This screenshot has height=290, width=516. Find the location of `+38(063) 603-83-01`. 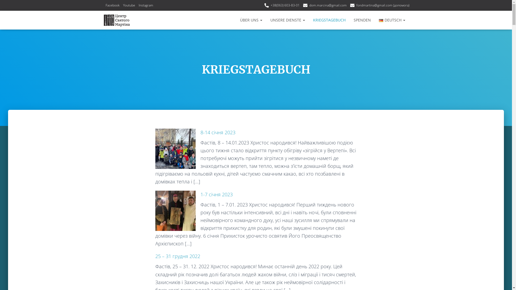

+38(063) 603-83-01 is located at coordinates (282, 5).